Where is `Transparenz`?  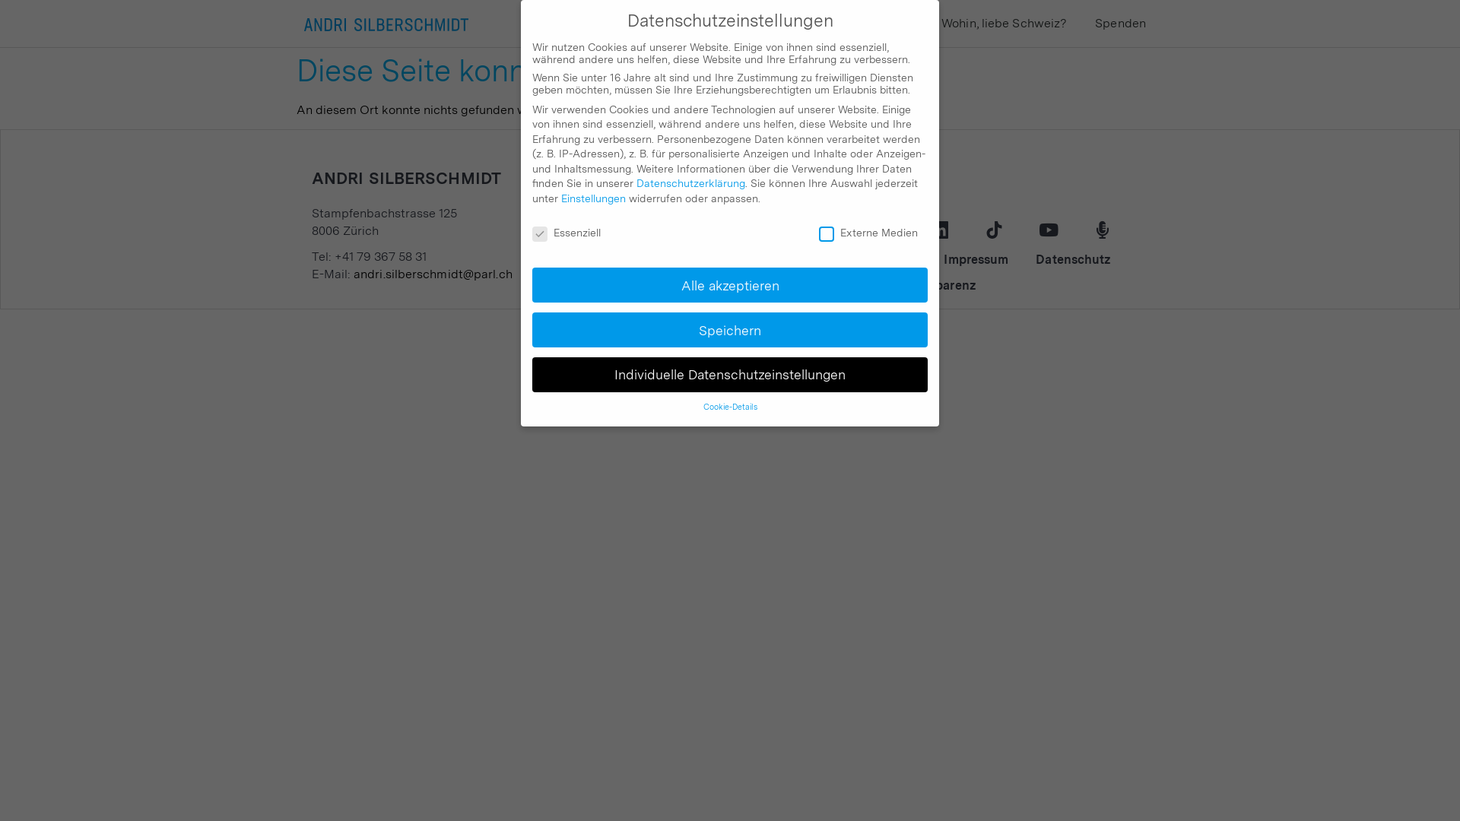
Transparenz is located at coordinates (940, 286).